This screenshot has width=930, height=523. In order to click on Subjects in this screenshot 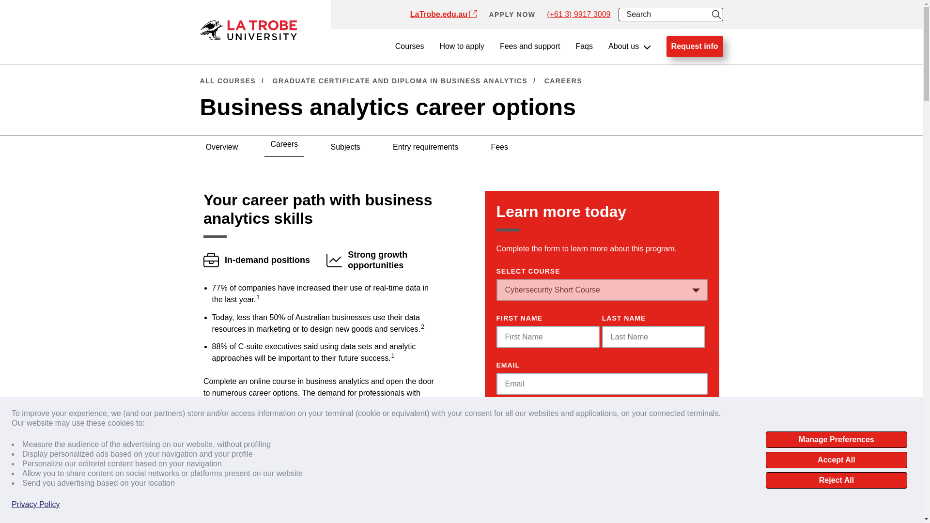, I will do `click(345, 147)`.